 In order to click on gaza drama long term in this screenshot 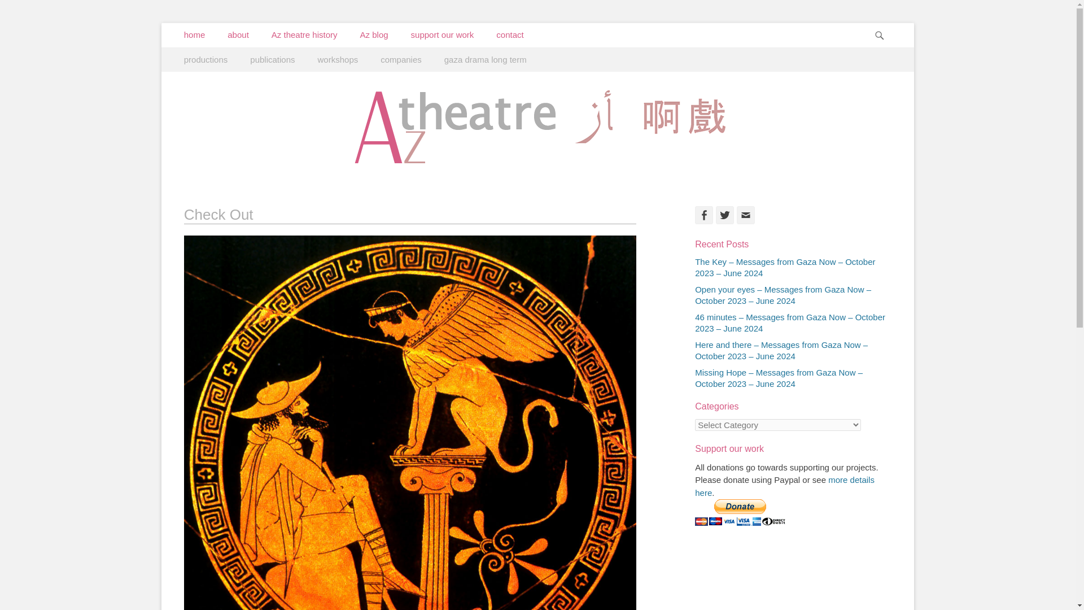, I will do `click(485, 60)`.